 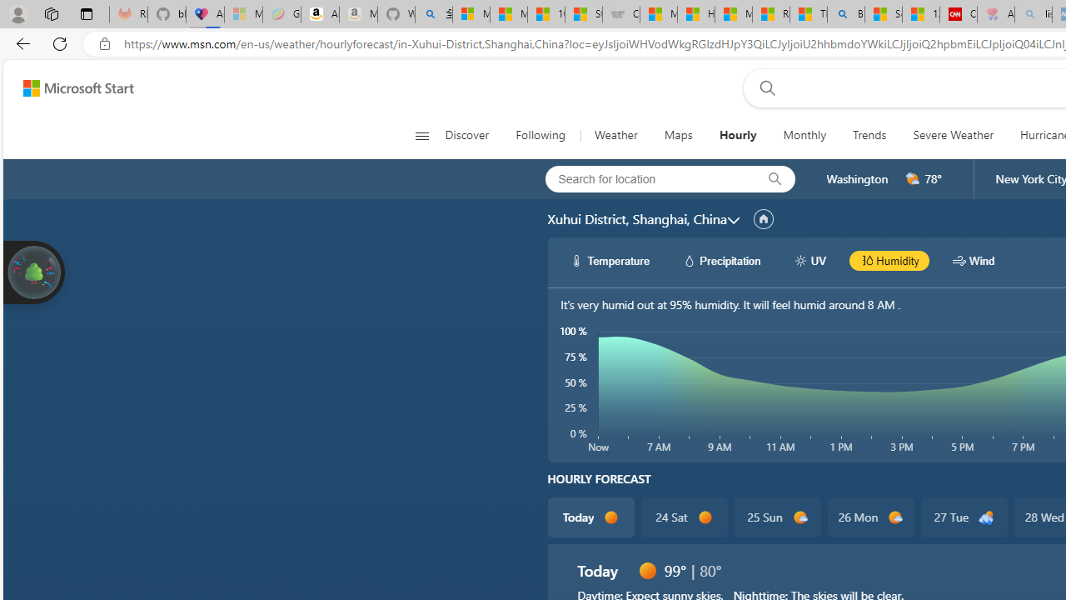 What do you see at coordinates (801, 260) in the screenshot?
I see `hourlyChart/uvWhite` at bounding box center [801, 260].